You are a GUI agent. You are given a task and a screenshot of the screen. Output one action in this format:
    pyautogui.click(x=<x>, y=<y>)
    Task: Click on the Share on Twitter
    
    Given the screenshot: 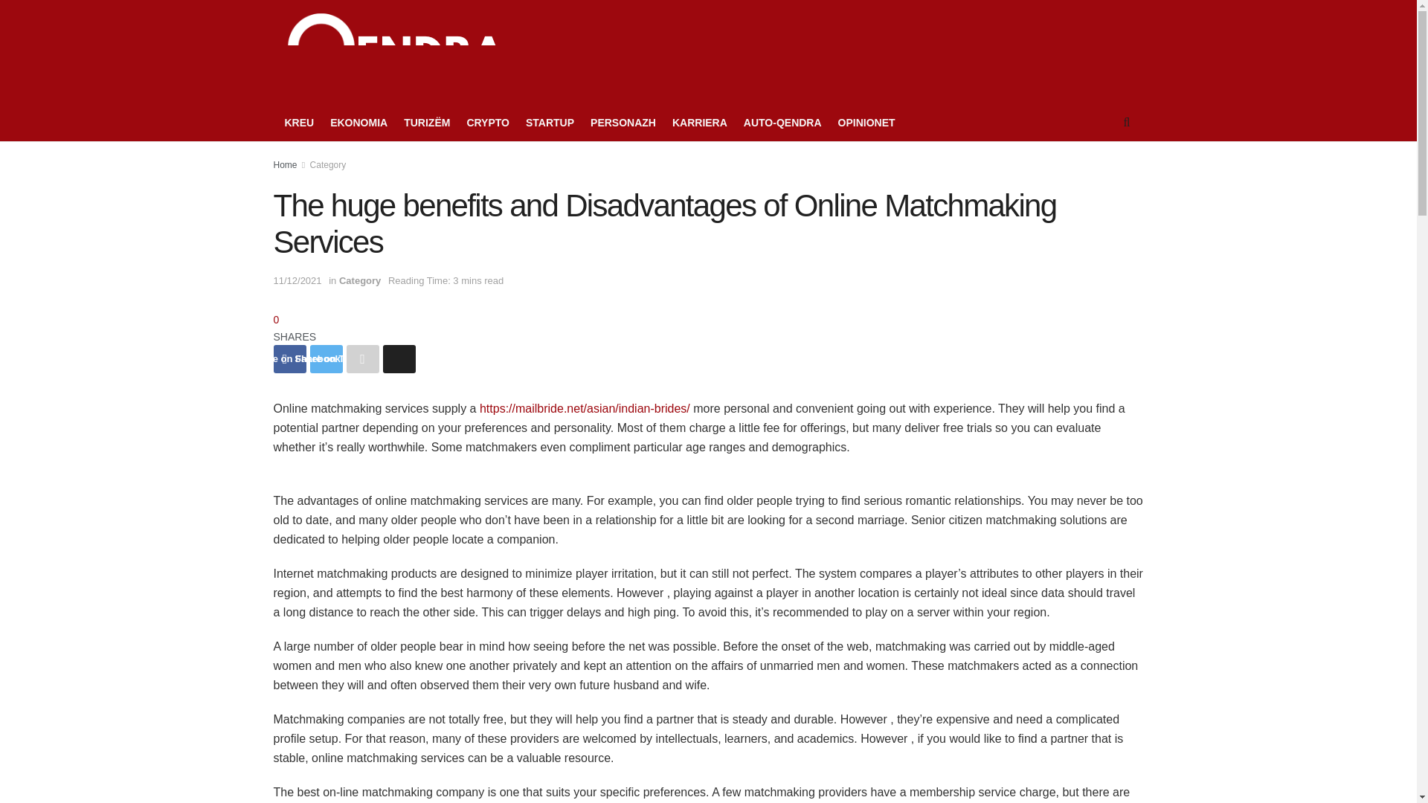 What is the action you would take?
    pyautogui.click(x=326, y=359)
    